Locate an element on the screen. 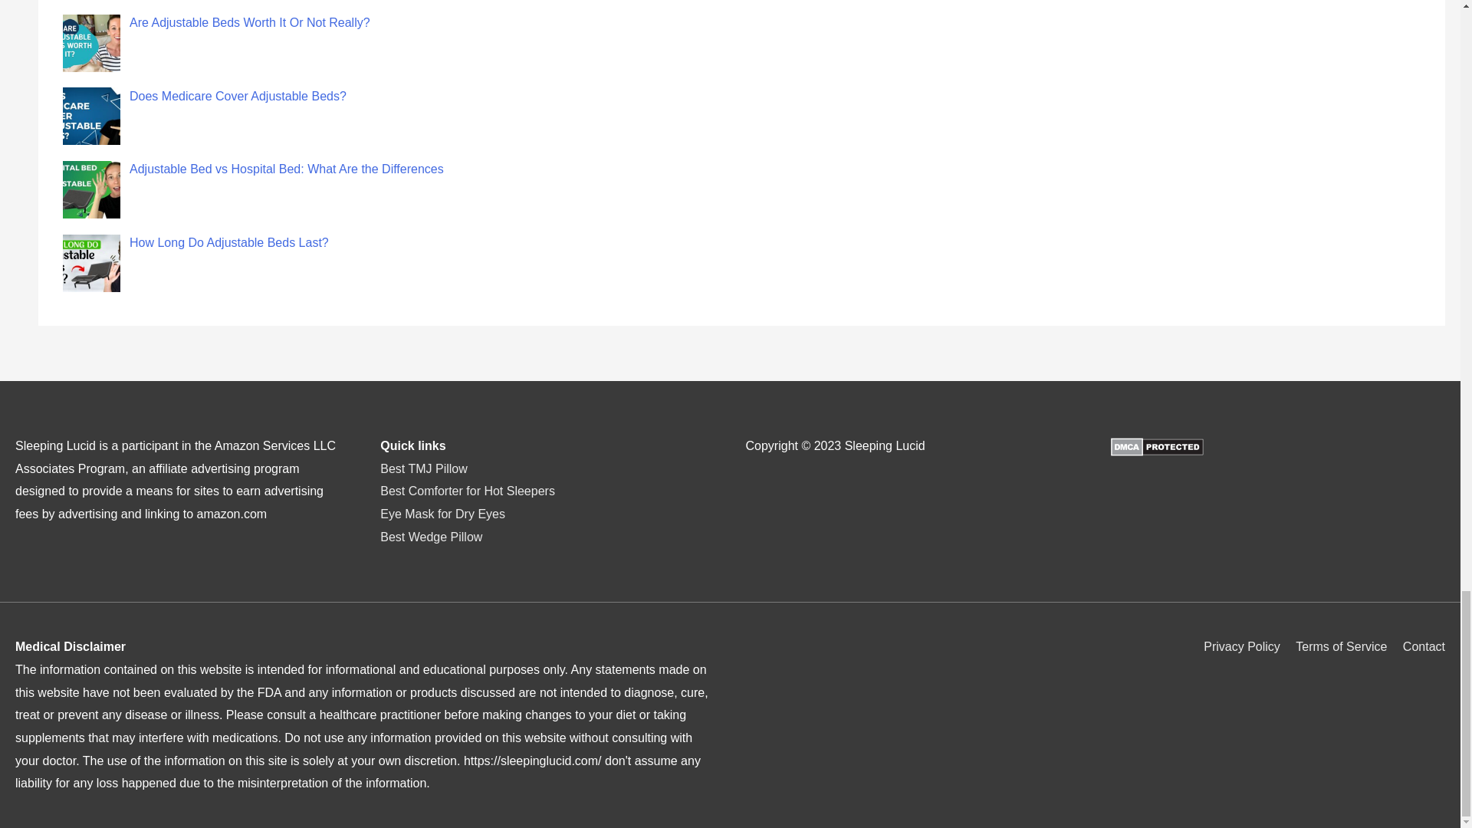  How Long Do Adjustable Beds Last? is located at coordinates (228, 242).